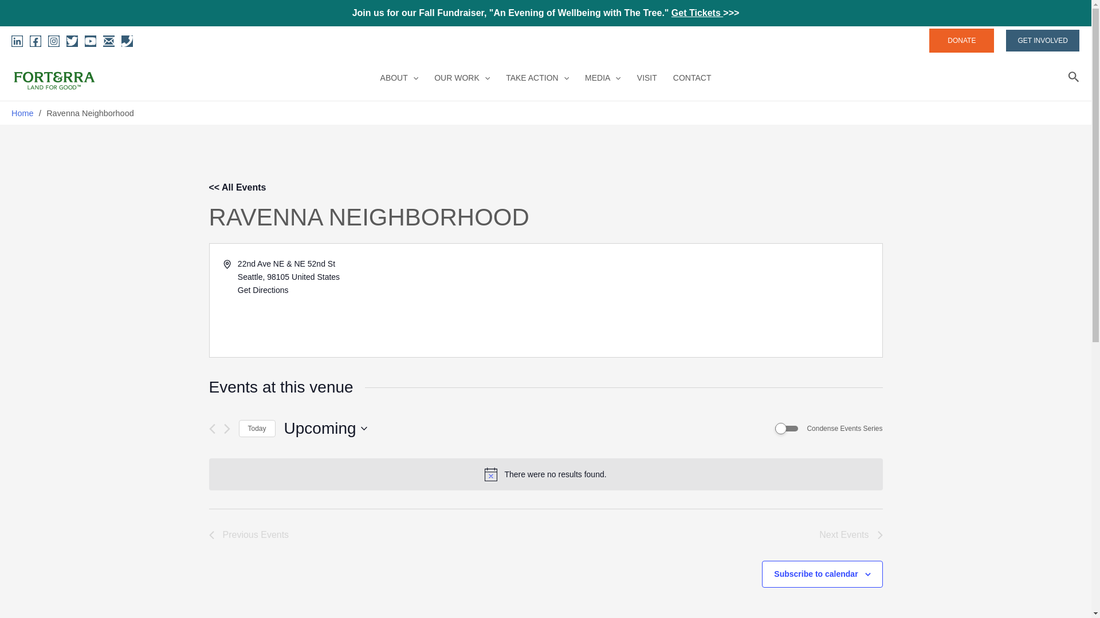  What do you see at coordinates (257, 429) in the screenshot?
I see `Click to select today's date` at bounding box center [257, 429].